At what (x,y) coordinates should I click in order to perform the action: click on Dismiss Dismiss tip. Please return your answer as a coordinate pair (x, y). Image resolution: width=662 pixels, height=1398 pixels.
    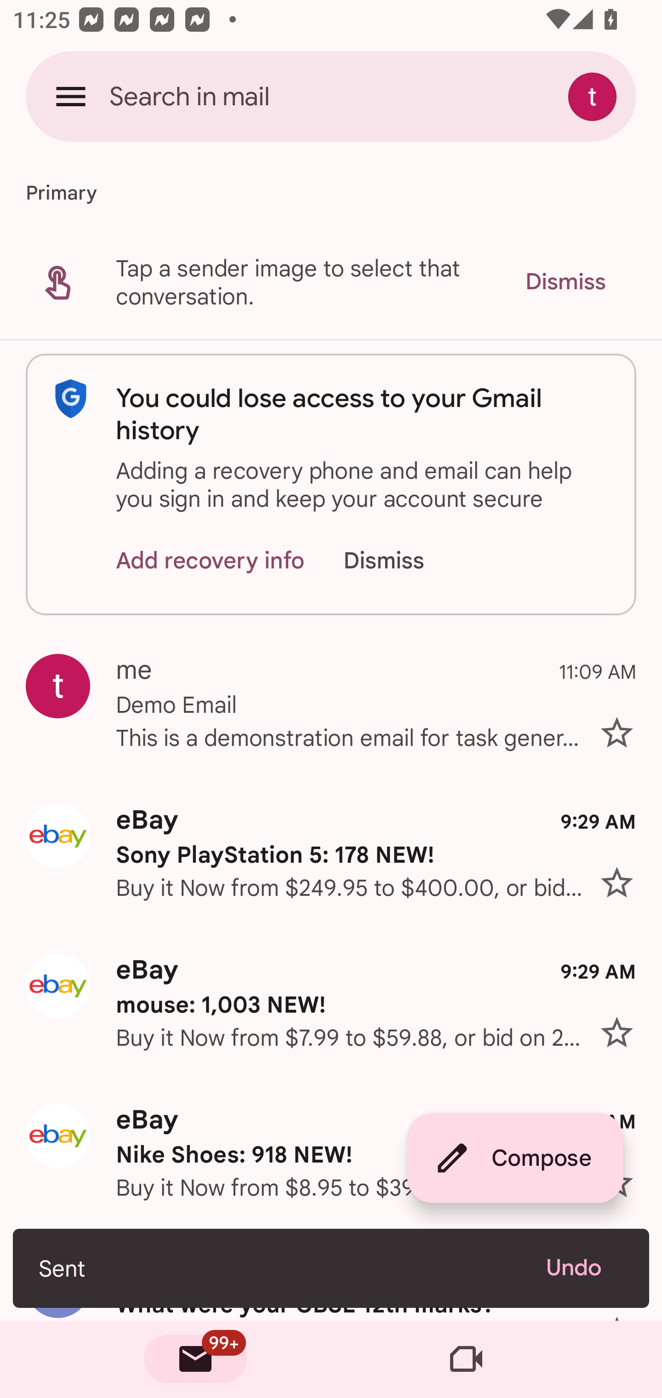
    Looking at the image, I should click on (565, 281).